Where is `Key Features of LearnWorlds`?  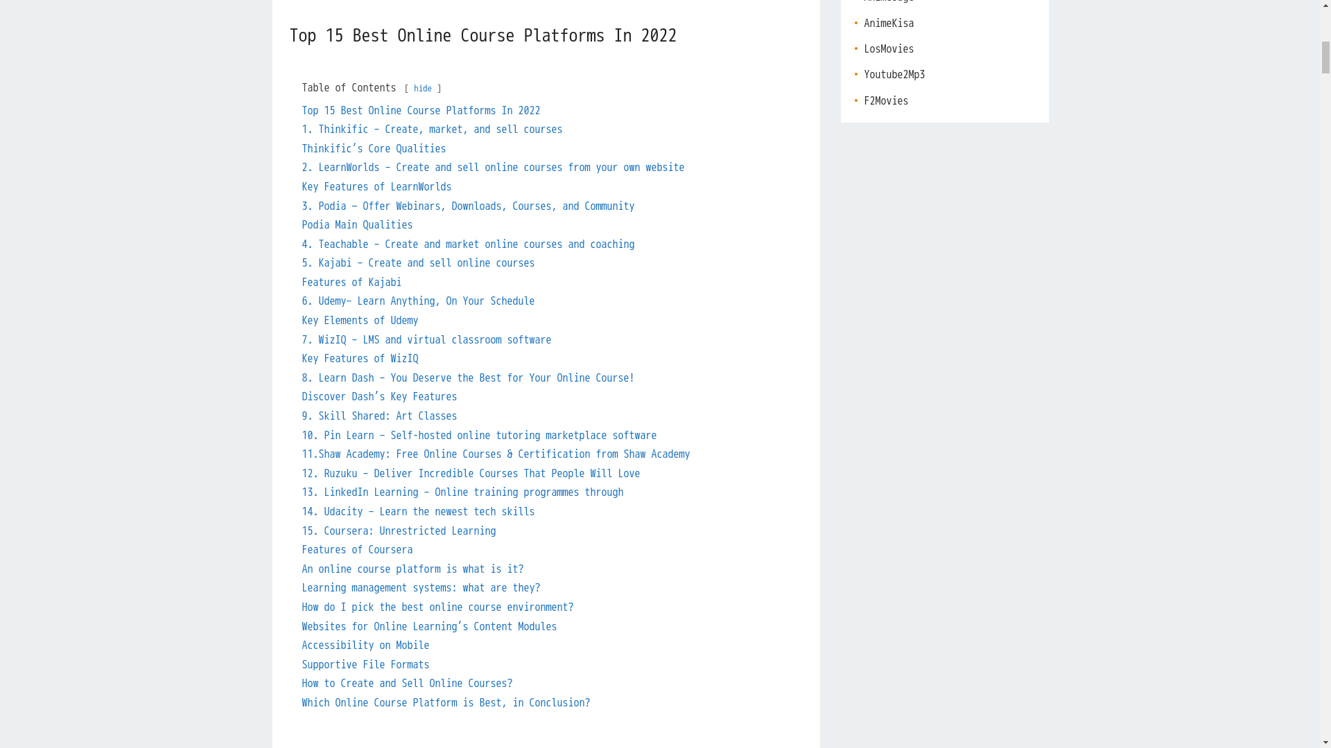
Key Features of LearnWorlds is located at coordinates (377, 187).